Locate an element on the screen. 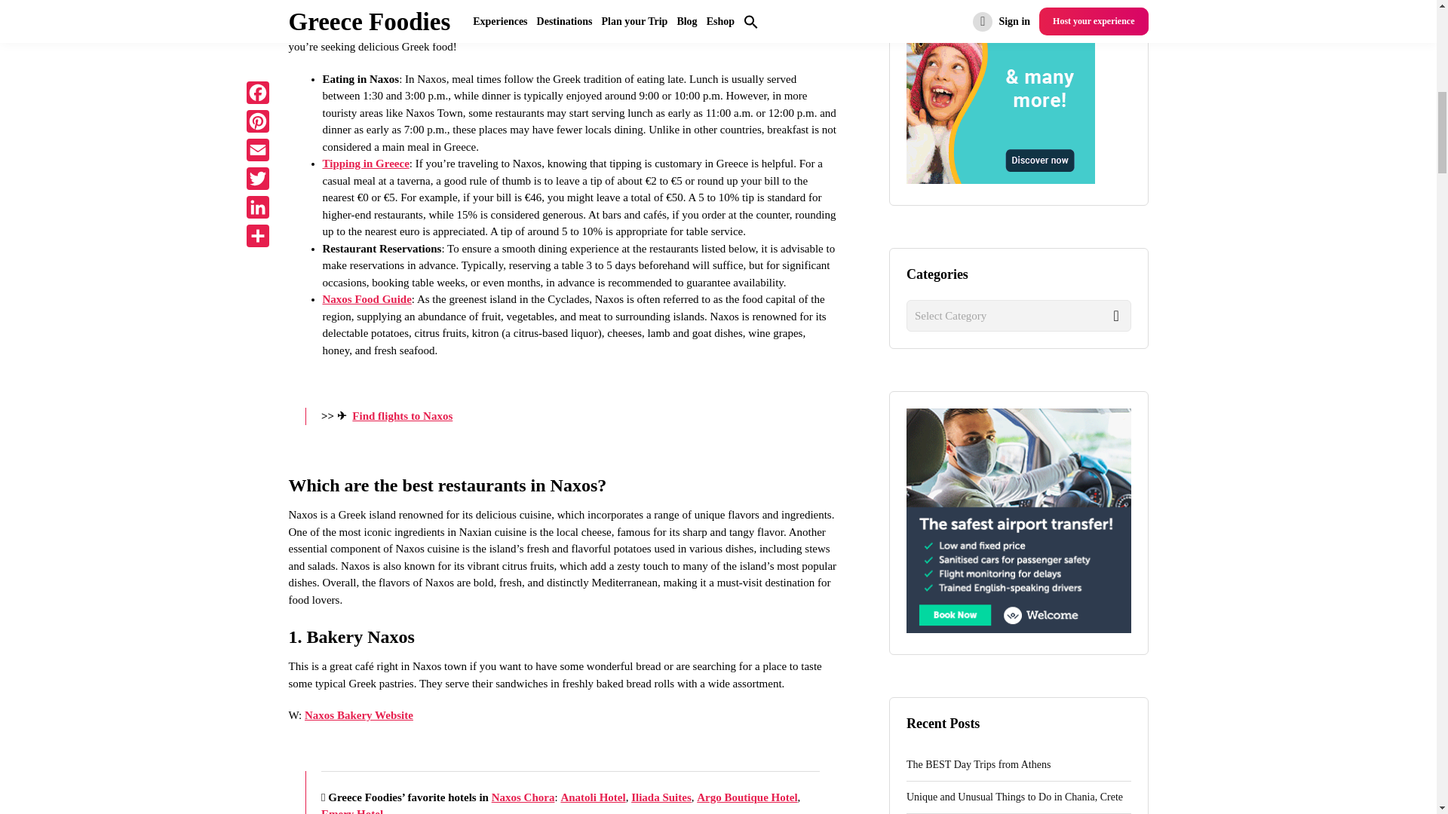 The width and height of the screenshot is (1448, 814). Find flights to Naxos is located at coordinates (401, 416).